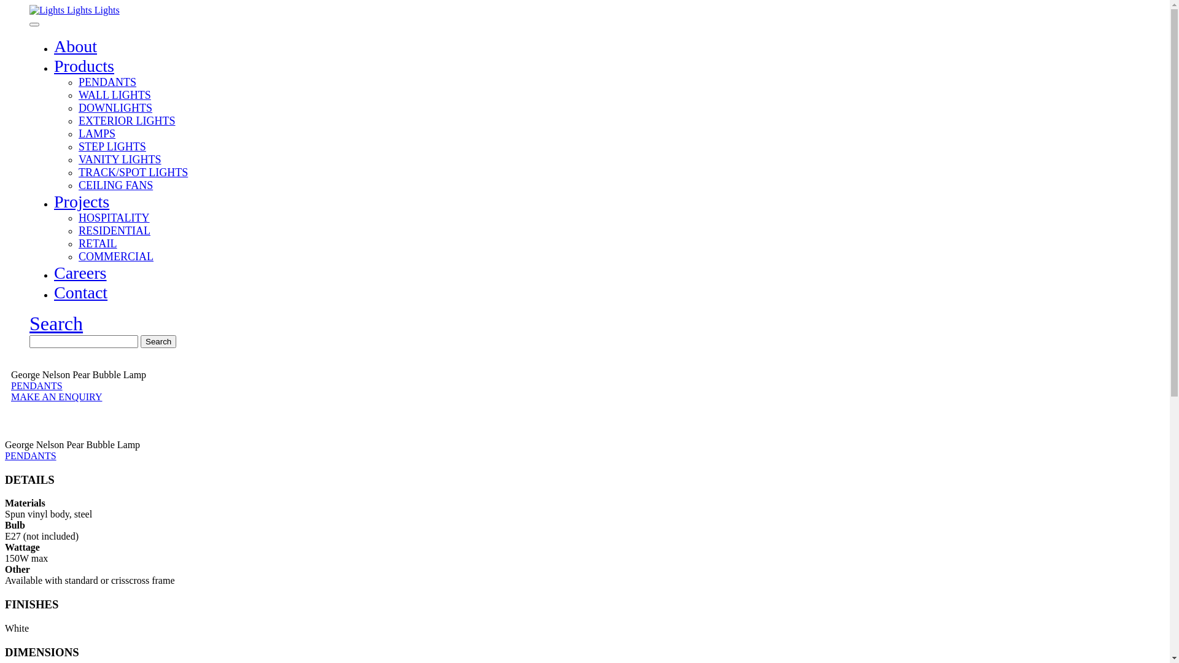  Describe the element at coordinates (80, 273) in the screenshot. I see `Careers` at that location.